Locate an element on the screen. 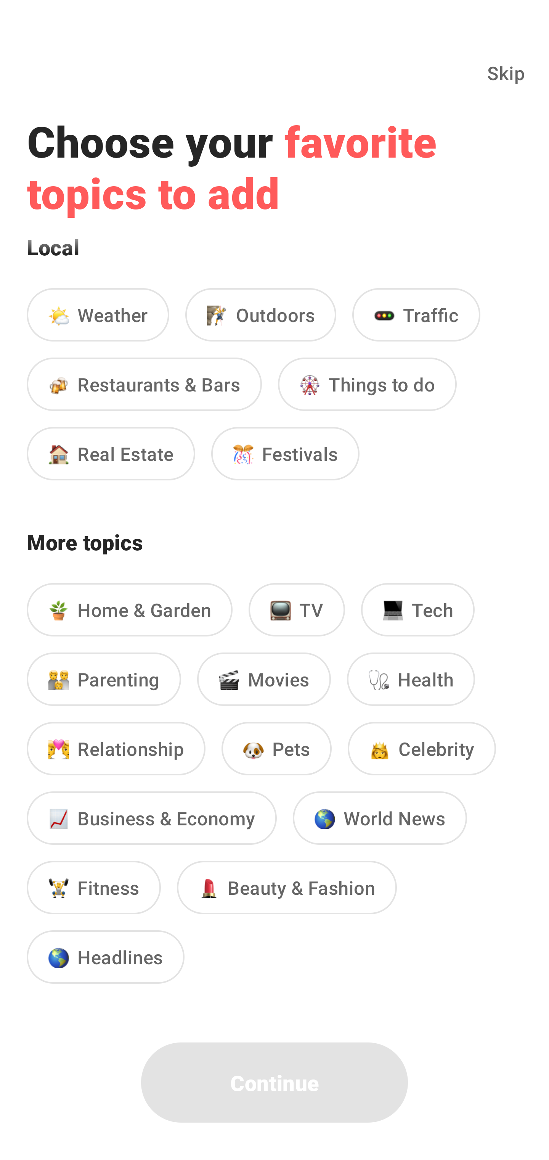  Continue is located at coordinates (274, 1083).